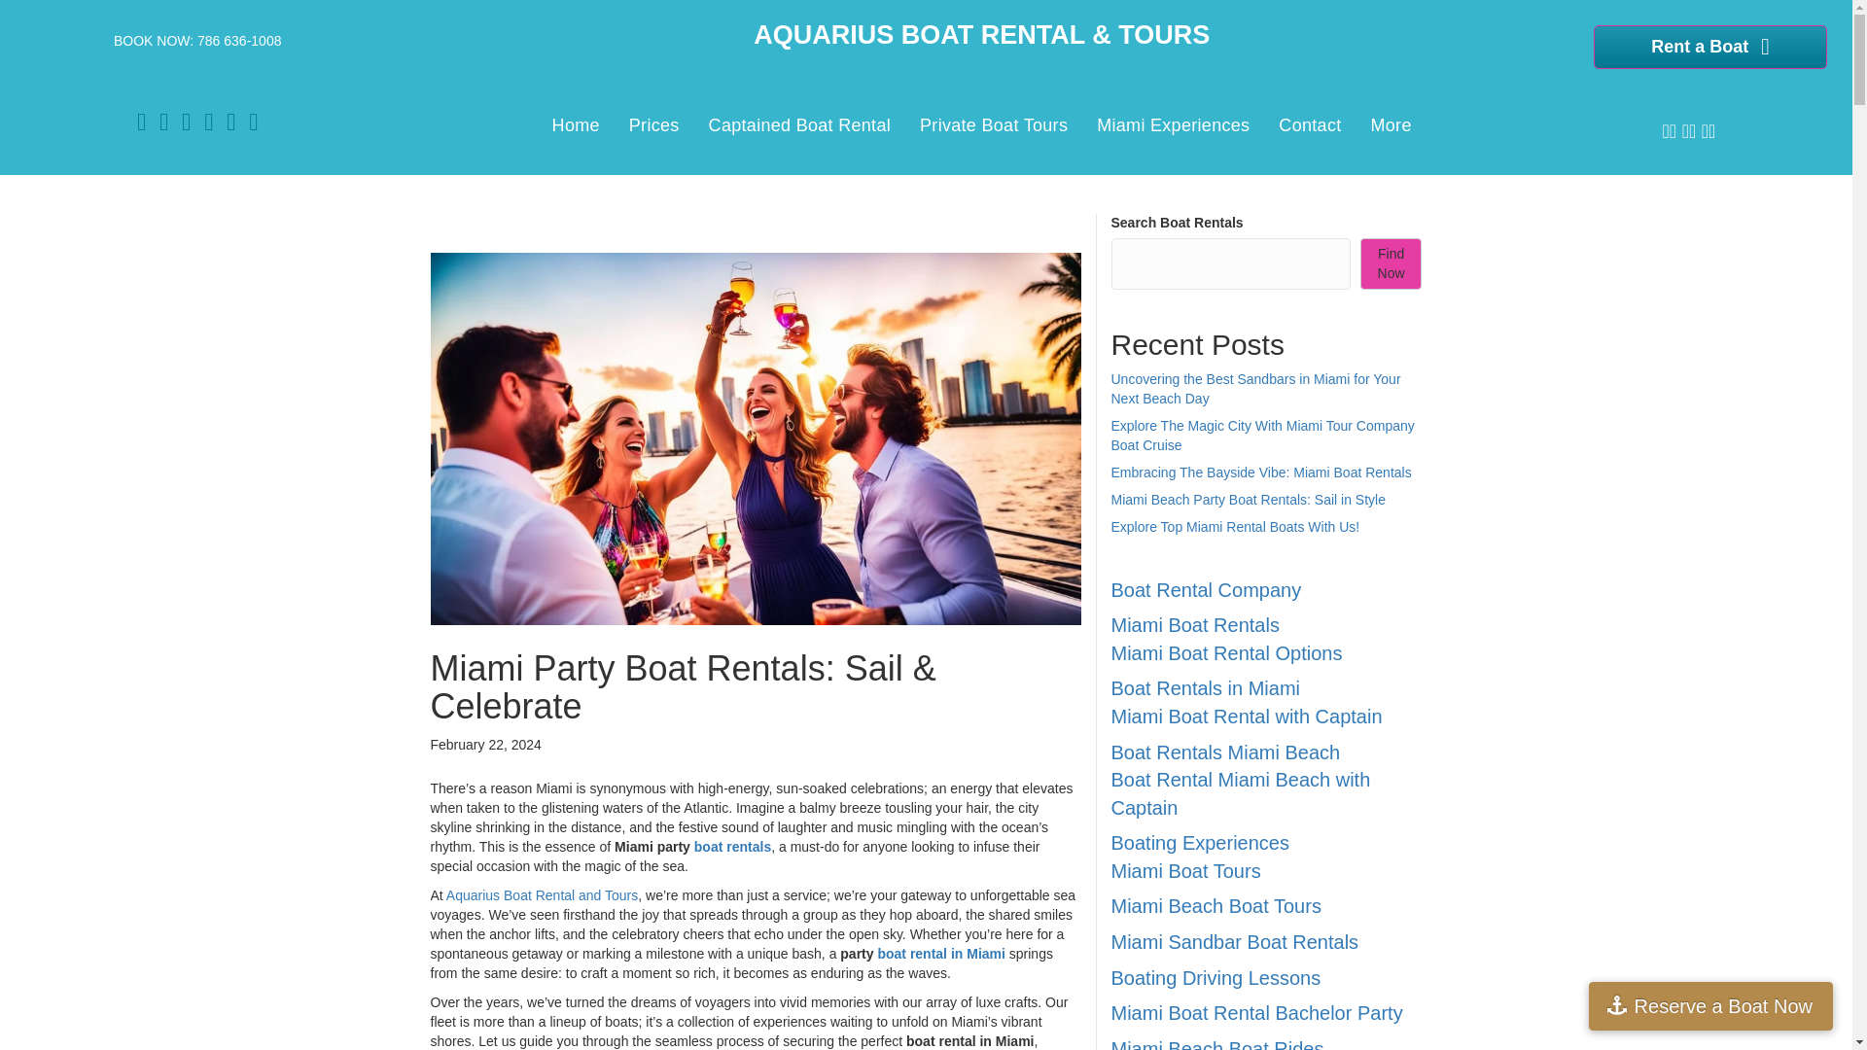 The height and width of the screenshot is (1050, 1867). Describe the element at coordinates (653, 124) in the screenshot. I see `Prices` at that location.